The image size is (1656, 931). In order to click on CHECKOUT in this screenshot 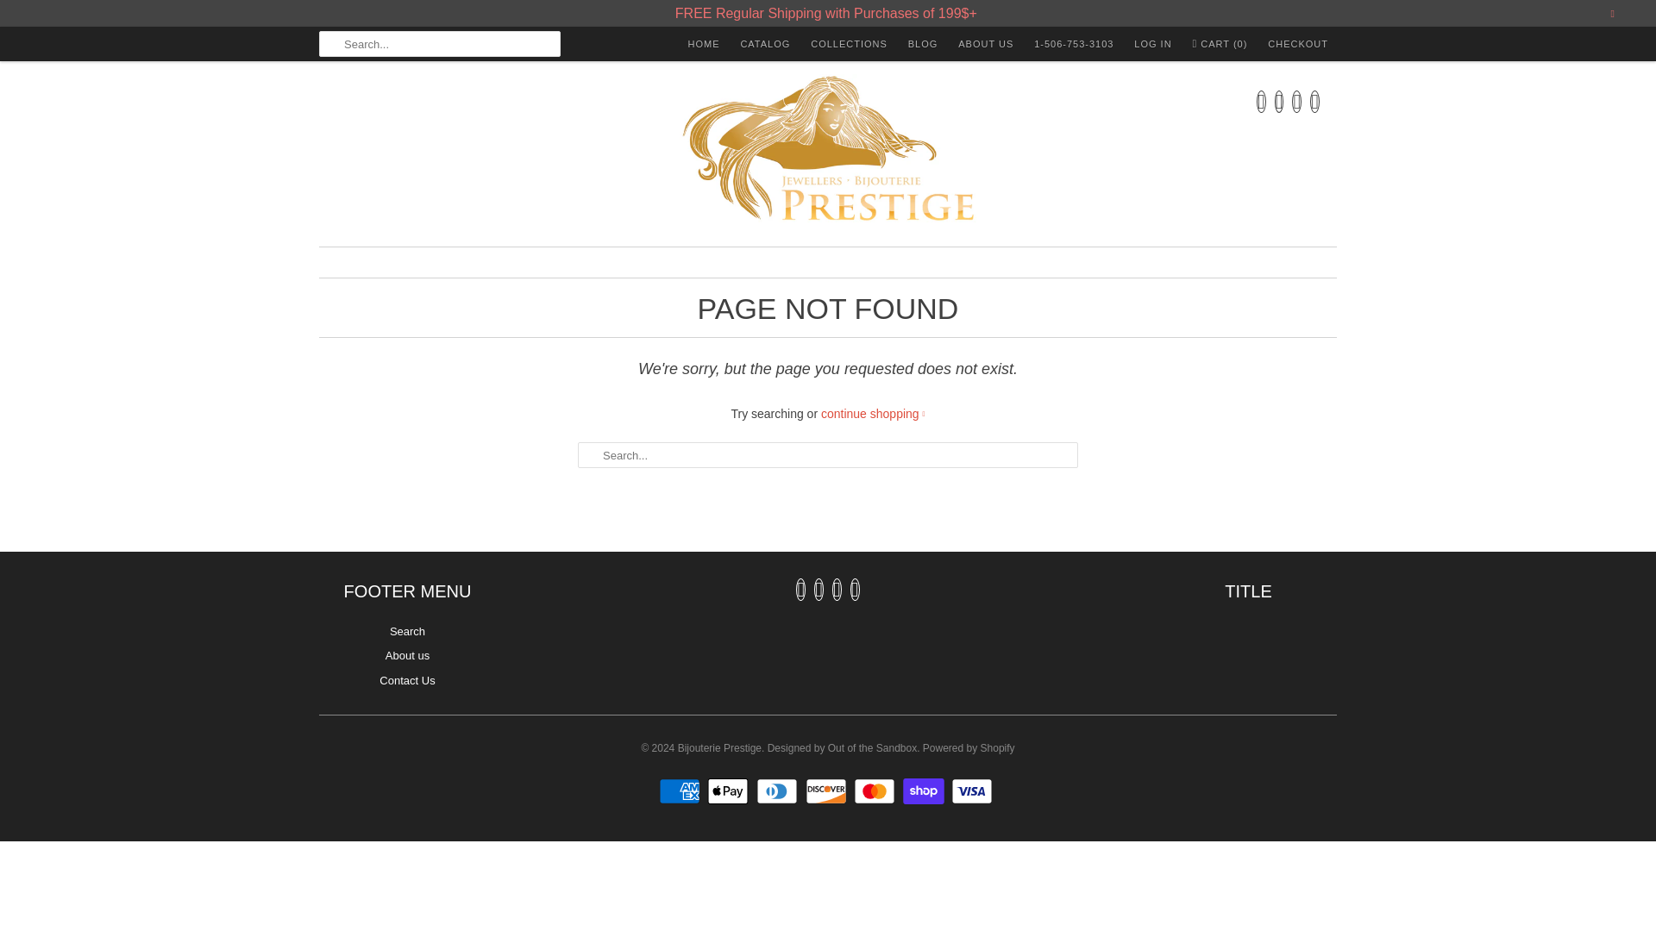, I will do `click(1297, 43)`.